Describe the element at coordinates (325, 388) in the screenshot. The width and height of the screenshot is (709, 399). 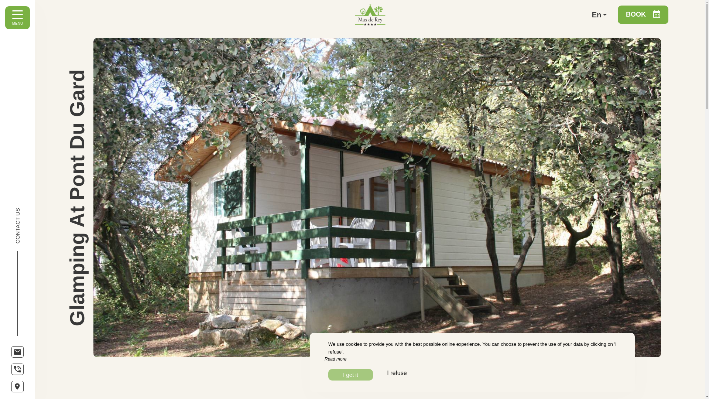
I see `Glamping` at that location.